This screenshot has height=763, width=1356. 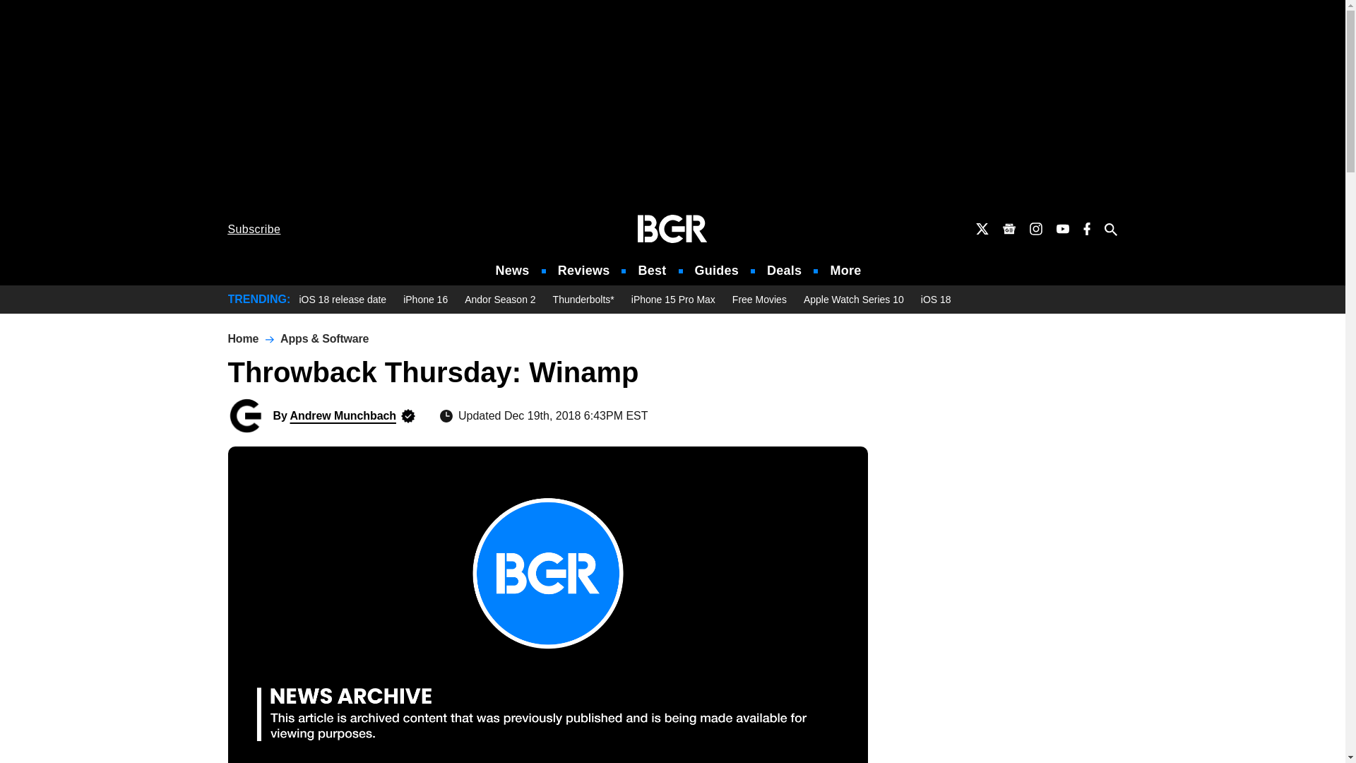 I want to click on Guides, so click(x=716, y=271).